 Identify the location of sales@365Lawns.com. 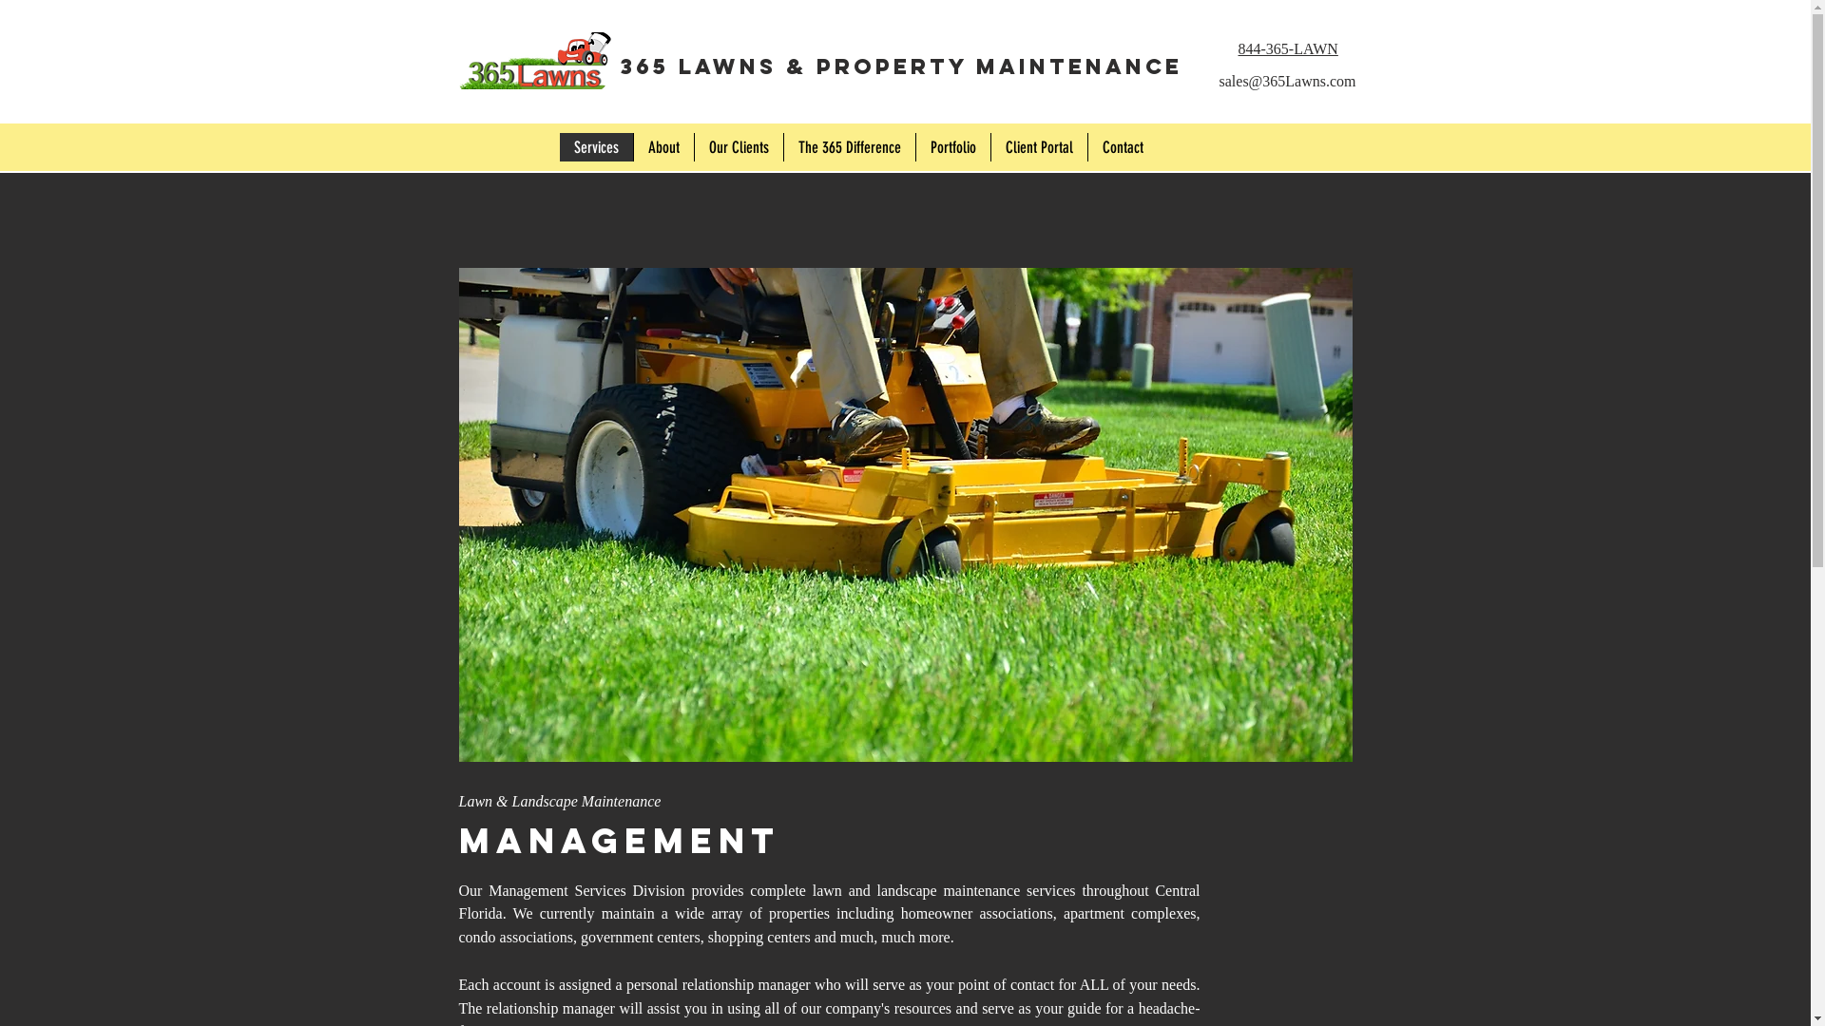
(1287, 82).